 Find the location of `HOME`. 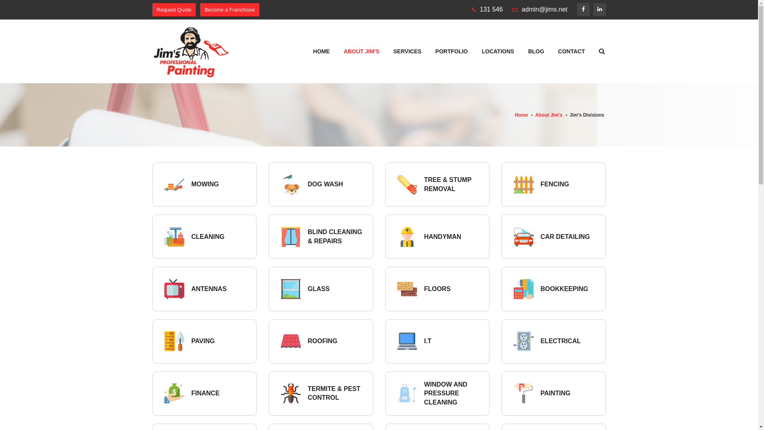

HOME is located at coordinates (322, 51).